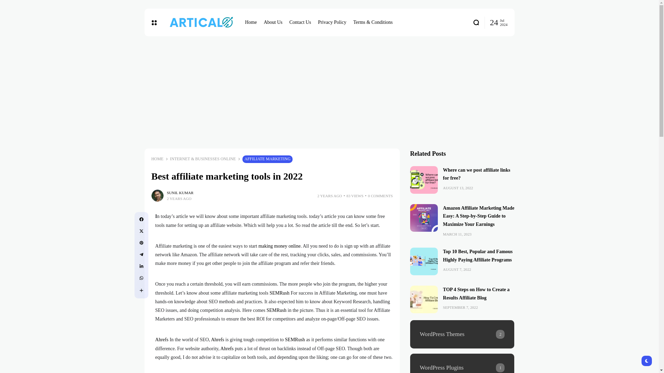 The width and height of the screenshot is (664, 373). What do you see at coordinates (279, 246) in the screenshot?
I see `making money online` at bounding box center [279, 246].